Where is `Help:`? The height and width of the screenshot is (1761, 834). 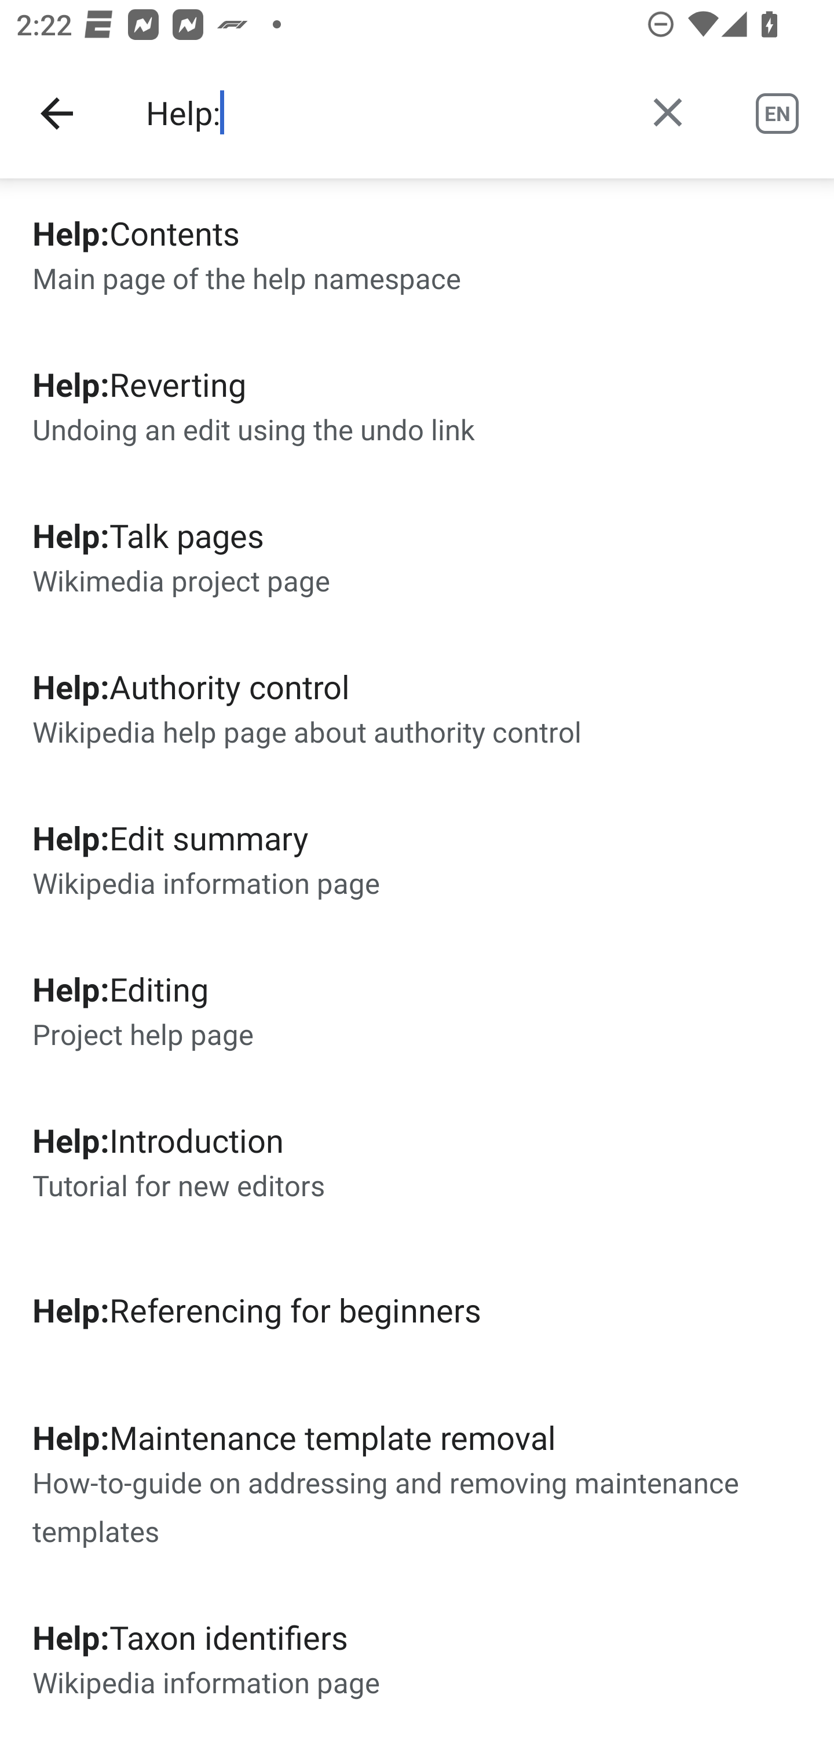
Help: is located at coordinates (378, 114).